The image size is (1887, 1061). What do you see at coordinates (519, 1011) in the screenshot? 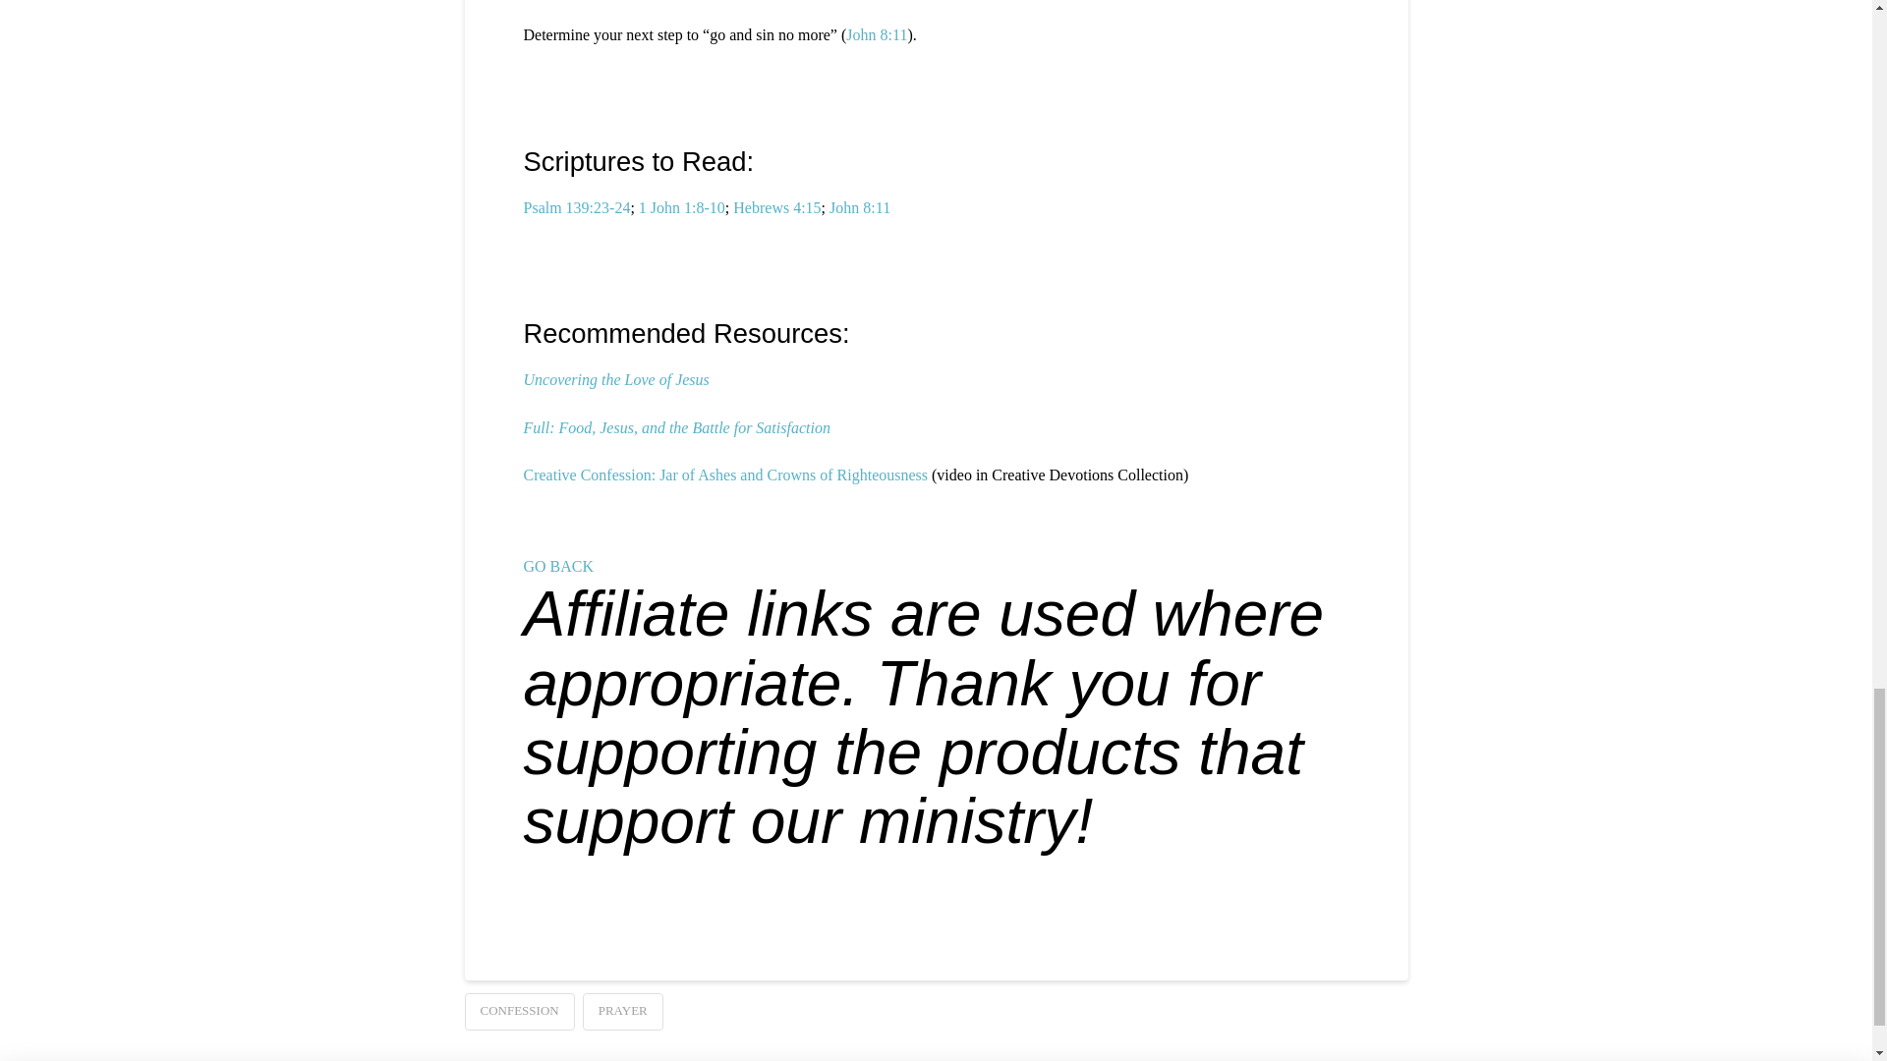
I see `CONFESSION` at bounding box center [519, 1011].